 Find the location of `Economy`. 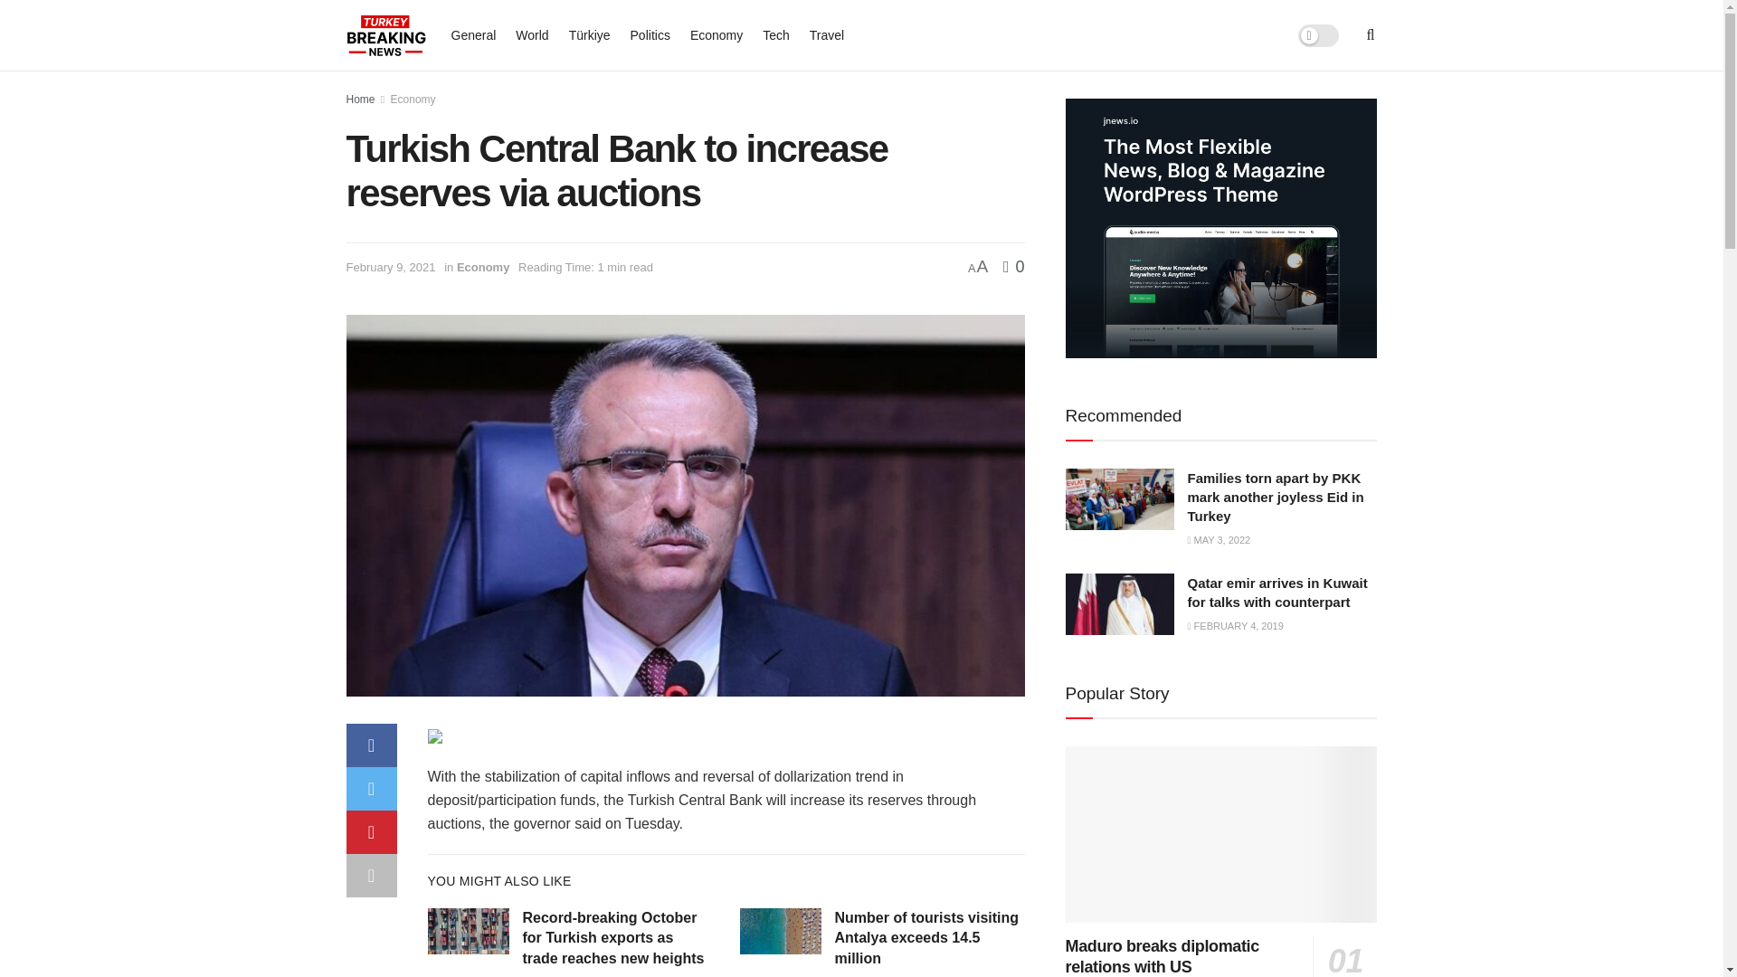

Economy is located at coordinates (483, 268).